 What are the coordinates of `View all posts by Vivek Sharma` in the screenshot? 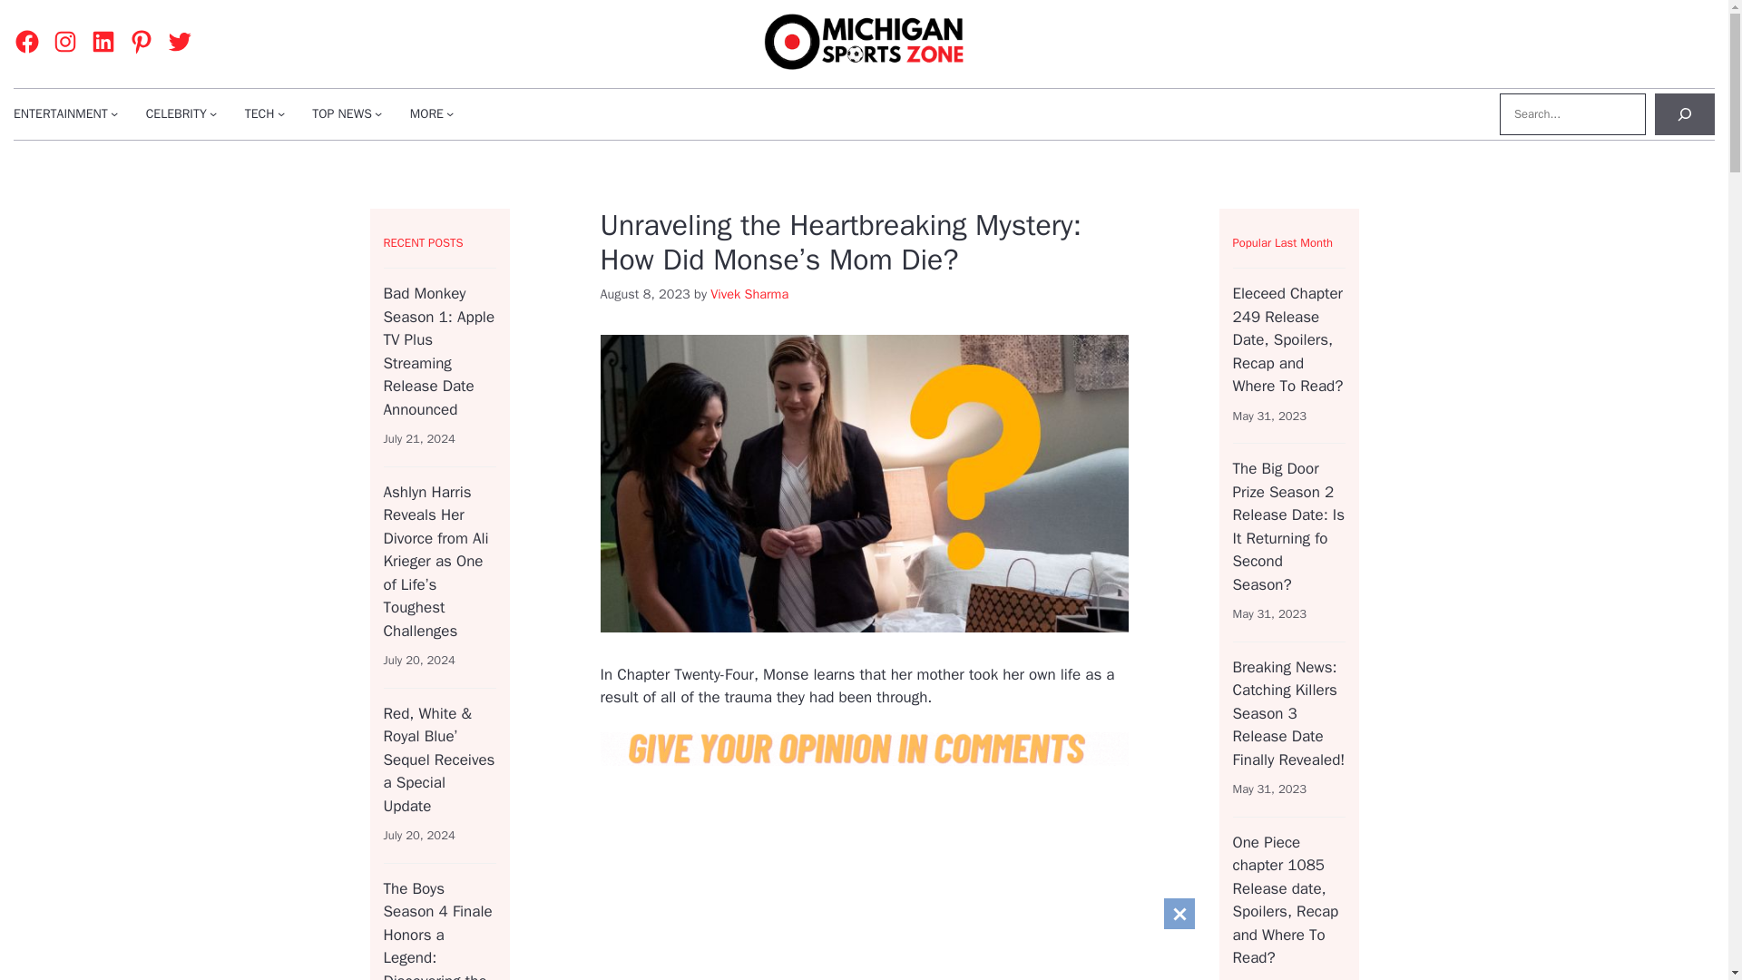 It's located at (749, 294).